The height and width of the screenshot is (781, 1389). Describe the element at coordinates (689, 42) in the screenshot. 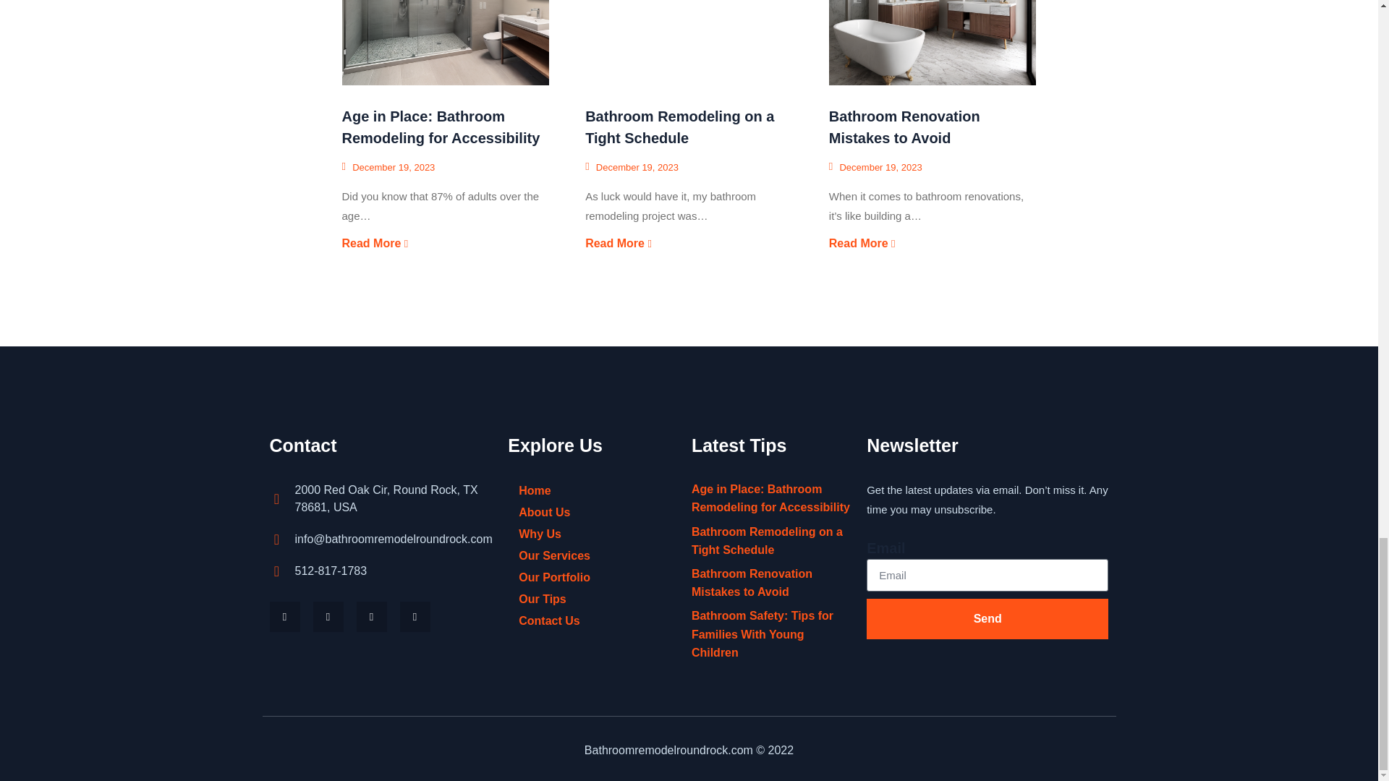

I see `Bathroom Remodeling on a Tight Schedule` at that location.